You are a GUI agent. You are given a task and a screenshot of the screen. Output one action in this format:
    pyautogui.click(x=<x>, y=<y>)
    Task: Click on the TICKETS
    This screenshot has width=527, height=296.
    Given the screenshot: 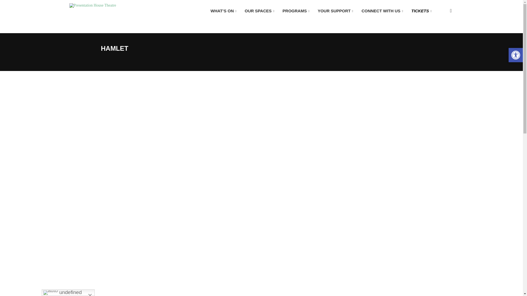 What is the action you would take?
    pyautogui.click(x=422, y=11)
    